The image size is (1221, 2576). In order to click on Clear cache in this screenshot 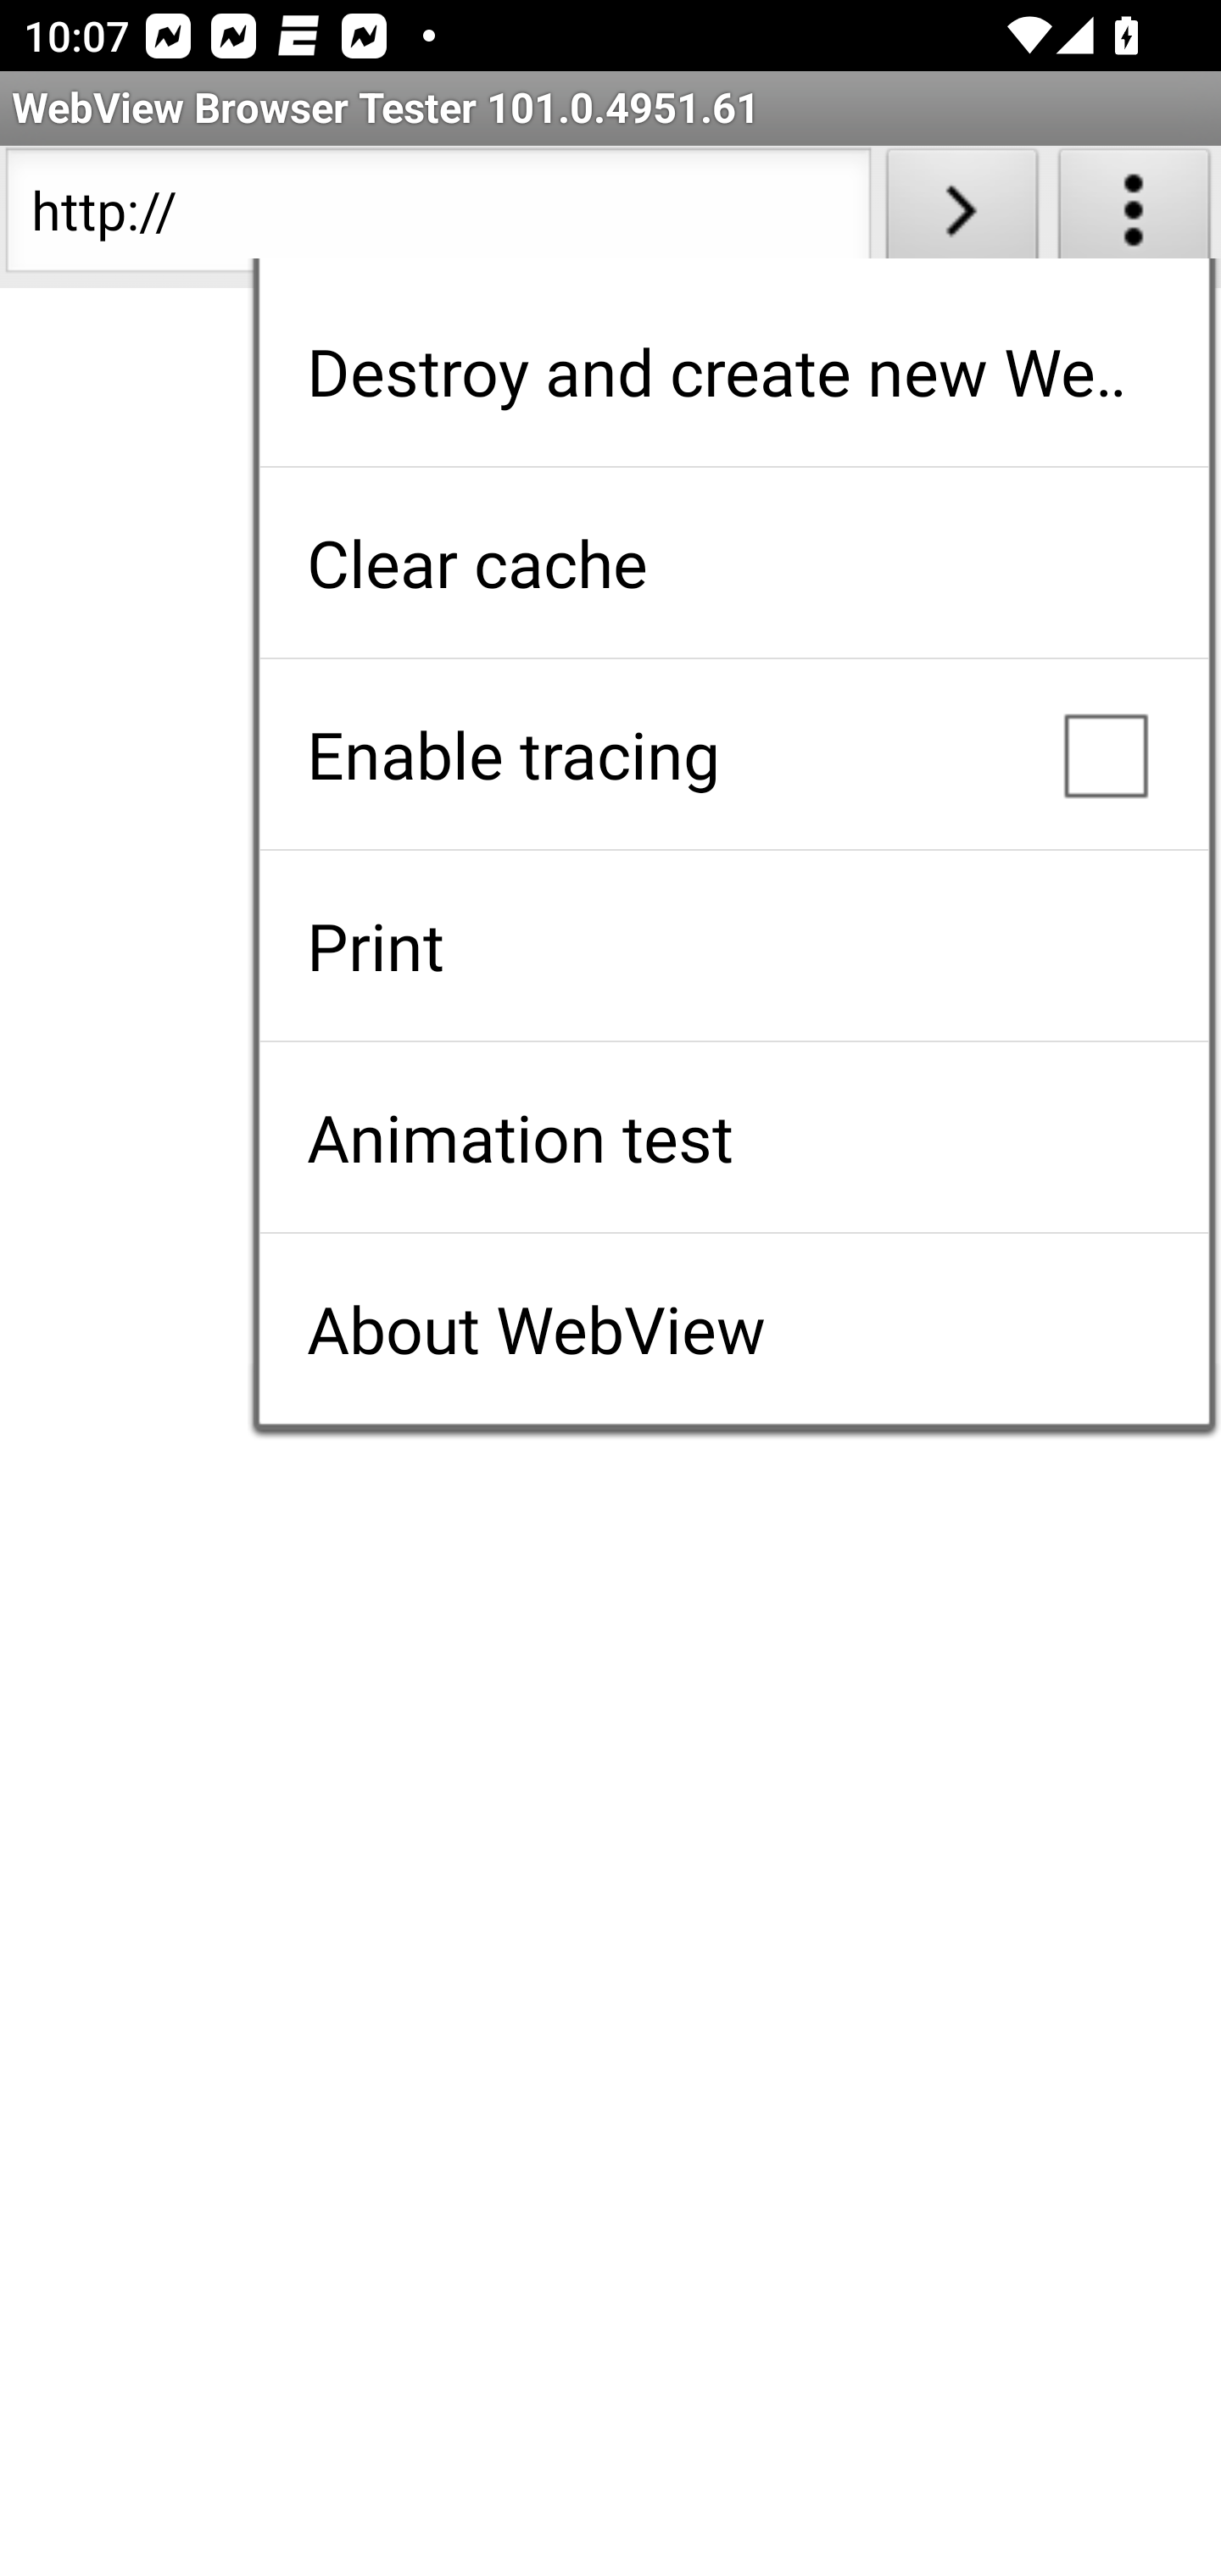, I will do `click(733, 563)`.